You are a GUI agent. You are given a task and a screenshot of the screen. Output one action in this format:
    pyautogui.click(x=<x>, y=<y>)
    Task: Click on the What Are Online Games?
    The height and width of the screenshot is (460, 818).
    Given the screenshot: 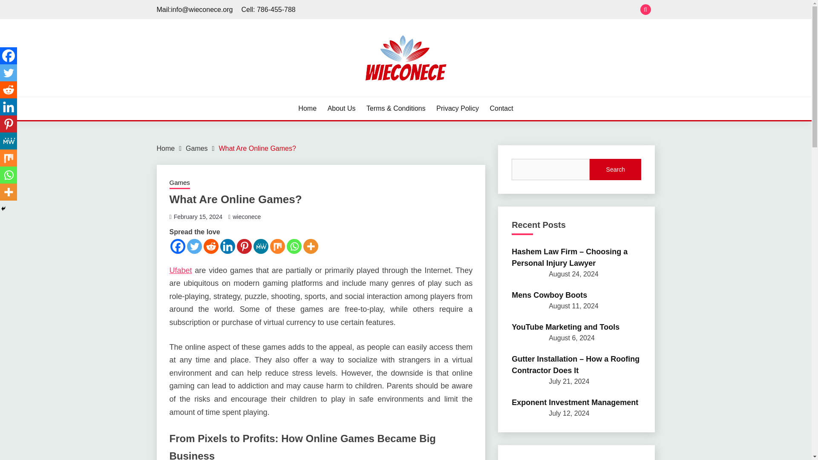 What is the action you would take?
    pyautogui.click(x=256, y=148)
    